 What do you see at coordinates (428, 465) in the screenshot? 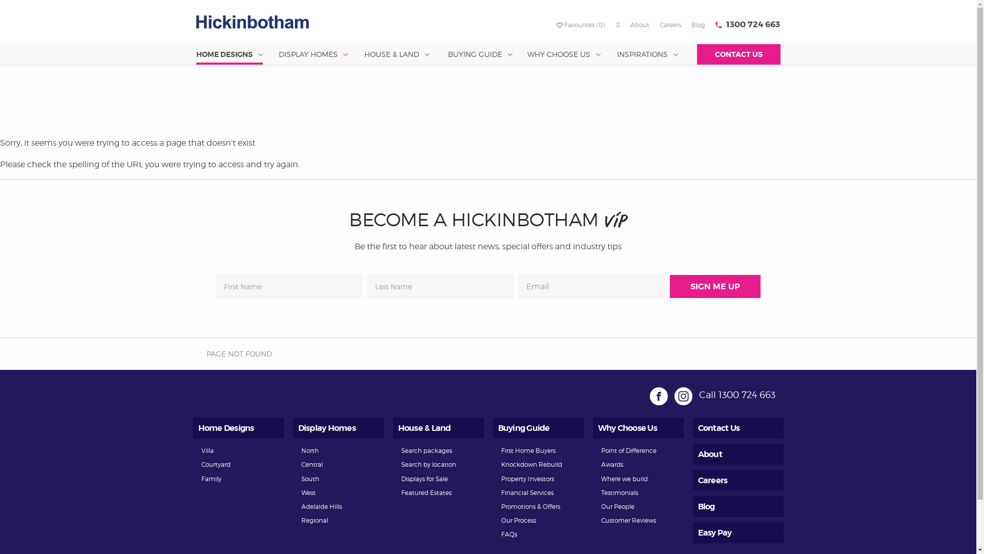
I see `Search by location` at bounding box center [428, 465].